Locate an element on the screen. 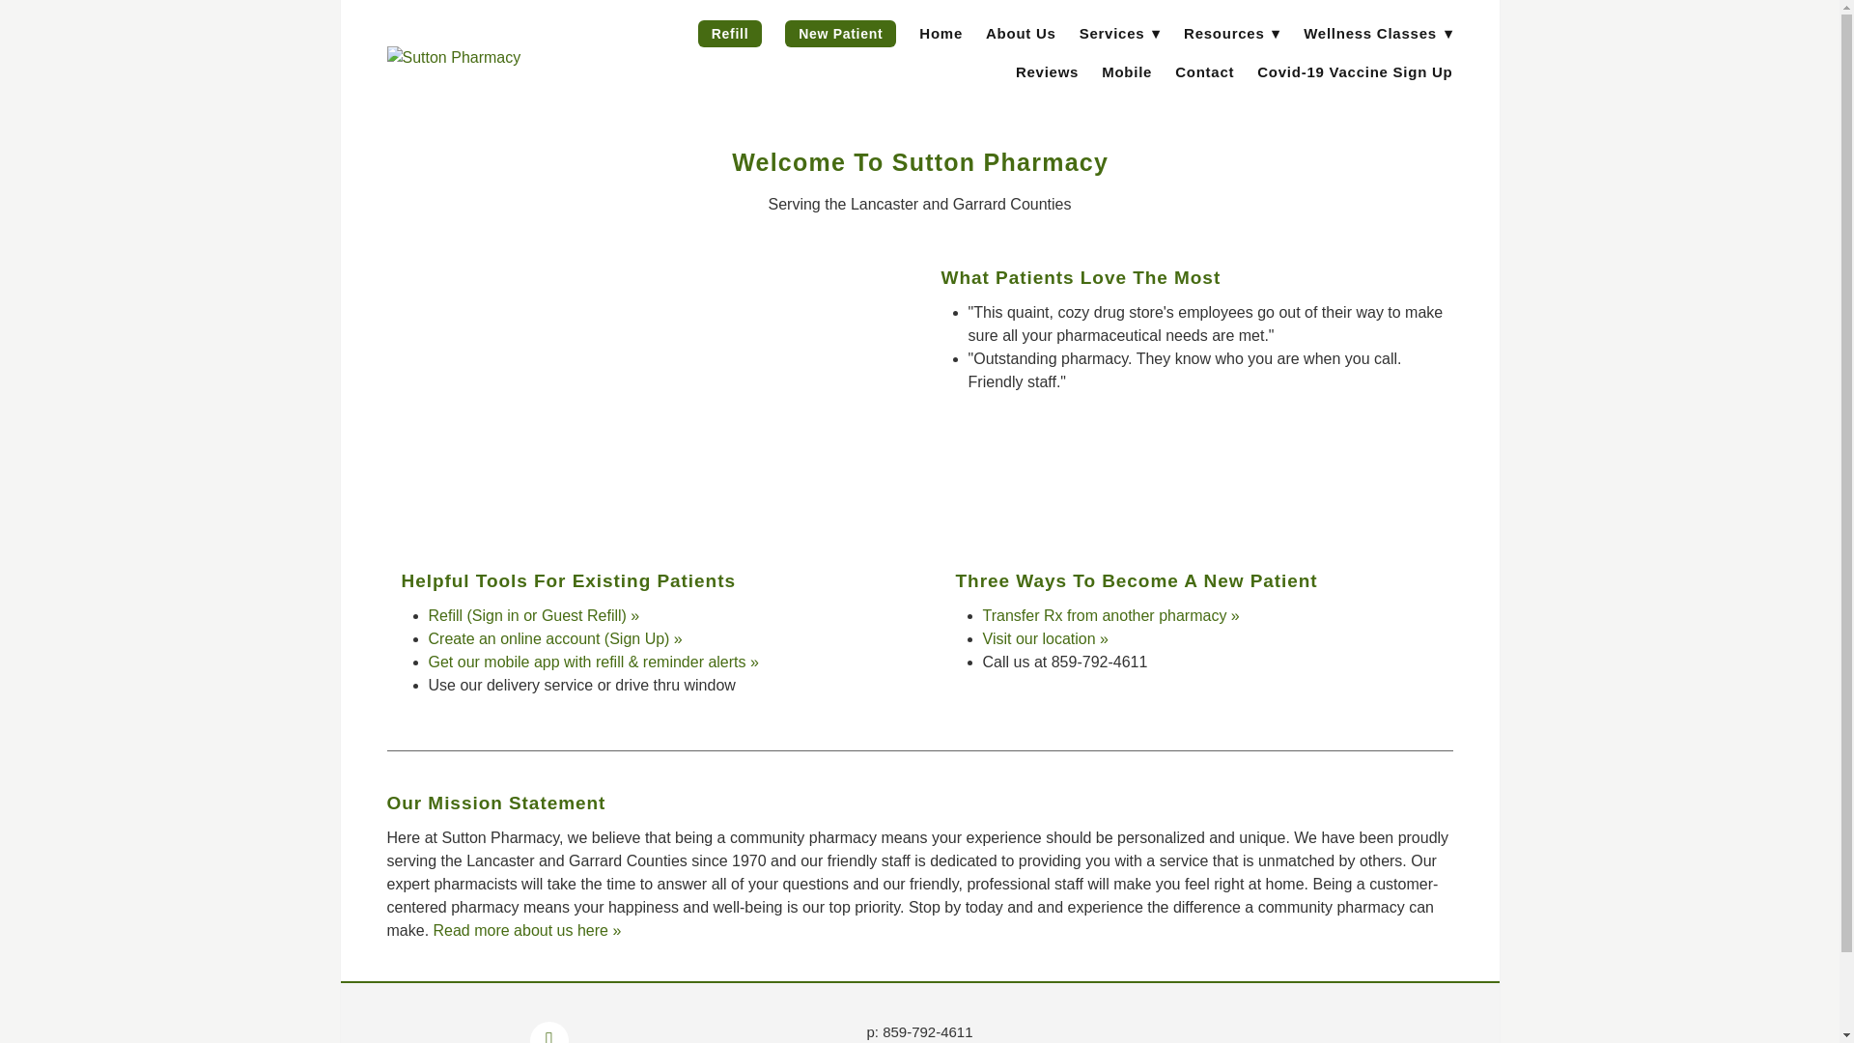  New Patient is located at coordinates (840, 33).